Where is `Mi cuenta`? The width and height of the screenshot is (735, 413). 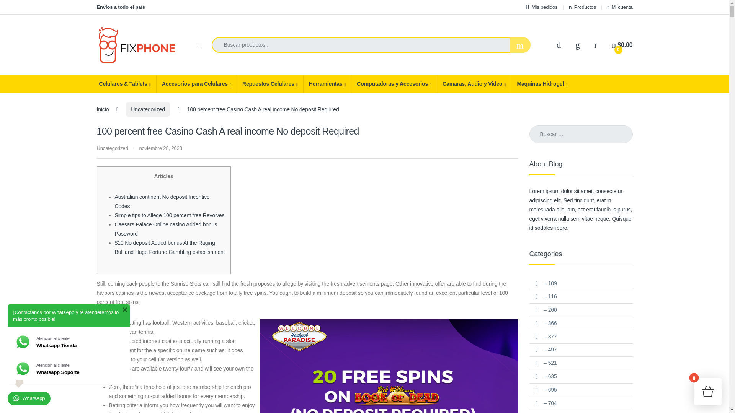
Mi cuenta is located at coordinates (619, 7).